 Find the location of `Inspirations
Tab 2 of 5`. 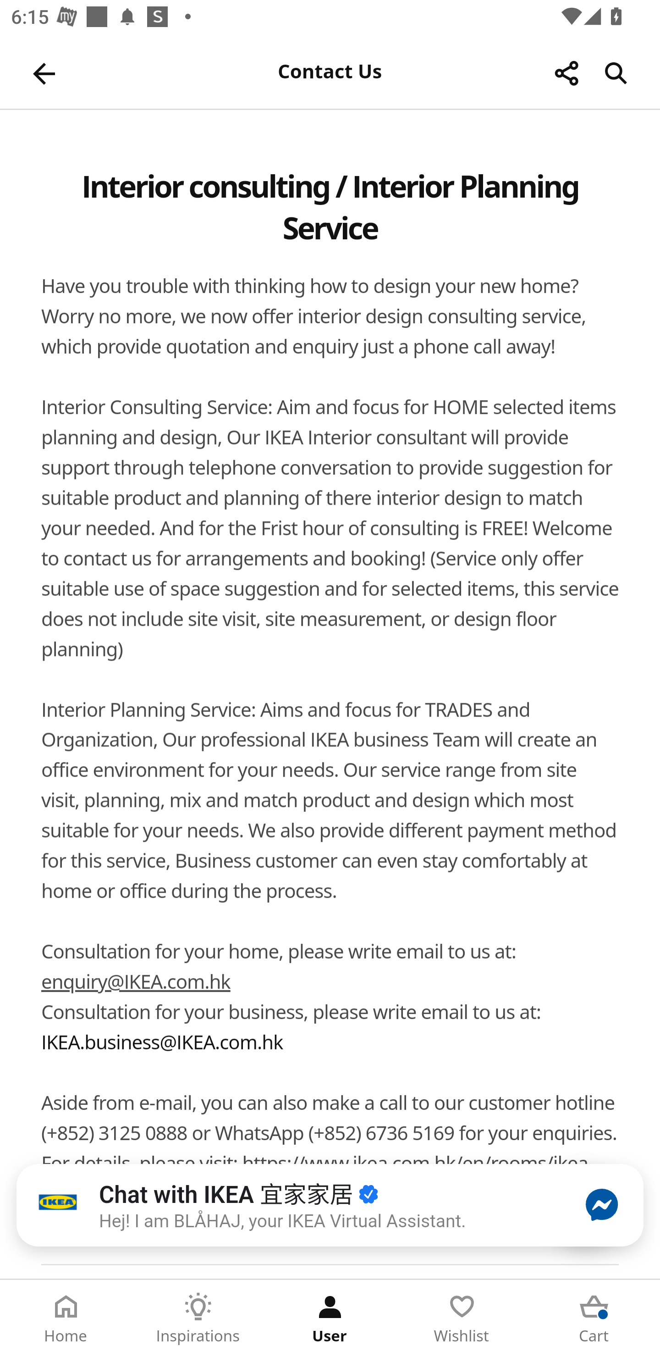

Inspirations
Tab 2 of 5 is located at coordinates (198, 1318).